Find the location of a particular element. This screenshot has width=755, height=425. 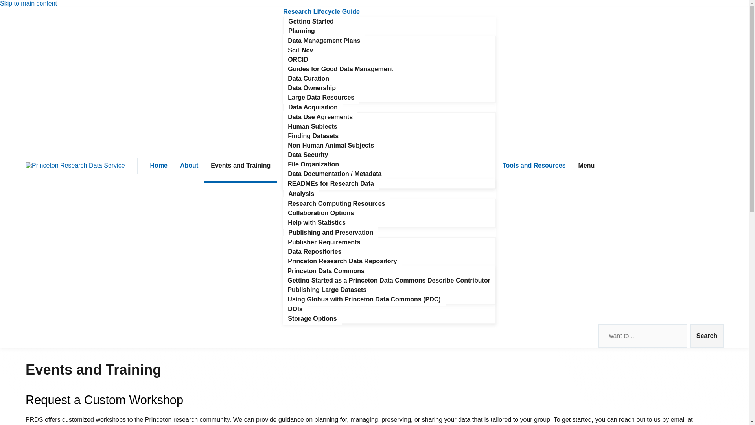

Menu is located at coordinates (586, 165).